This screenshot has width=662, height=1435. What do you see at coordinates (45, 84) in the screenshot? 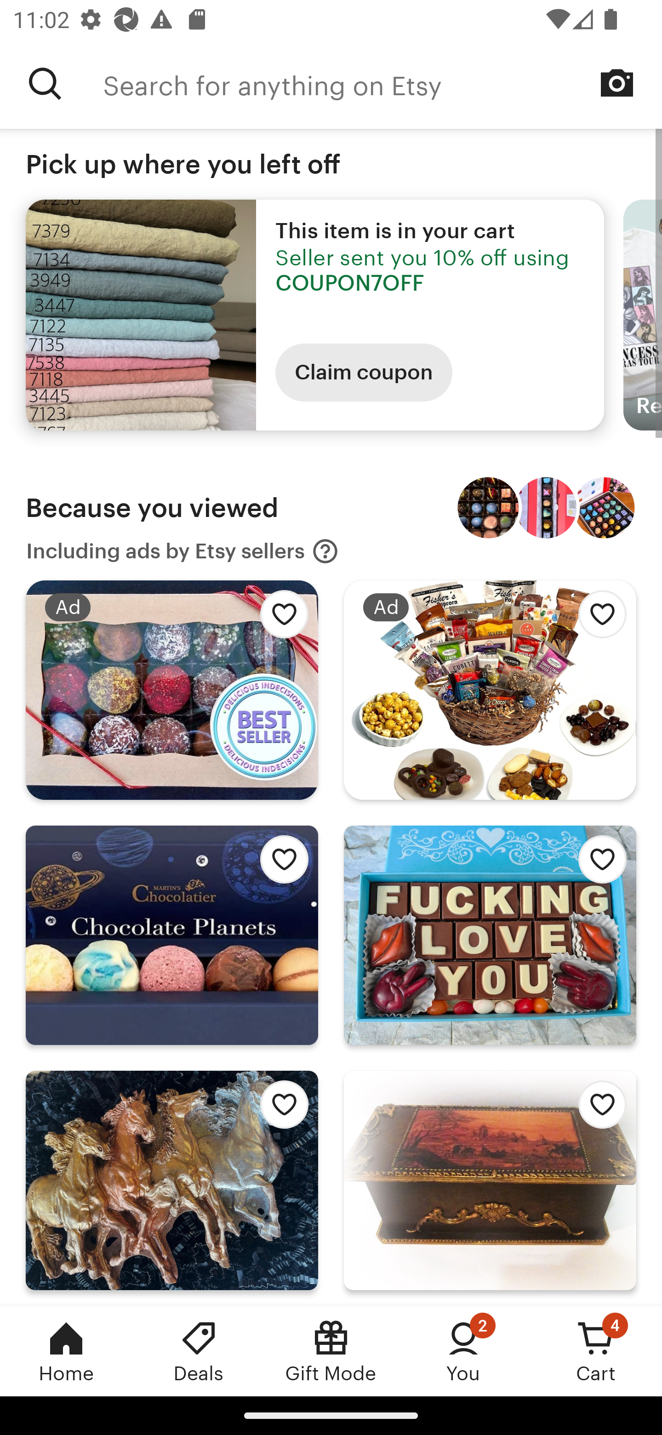
I see `Search for anything on Etsy` at bounding box center [45, 84].